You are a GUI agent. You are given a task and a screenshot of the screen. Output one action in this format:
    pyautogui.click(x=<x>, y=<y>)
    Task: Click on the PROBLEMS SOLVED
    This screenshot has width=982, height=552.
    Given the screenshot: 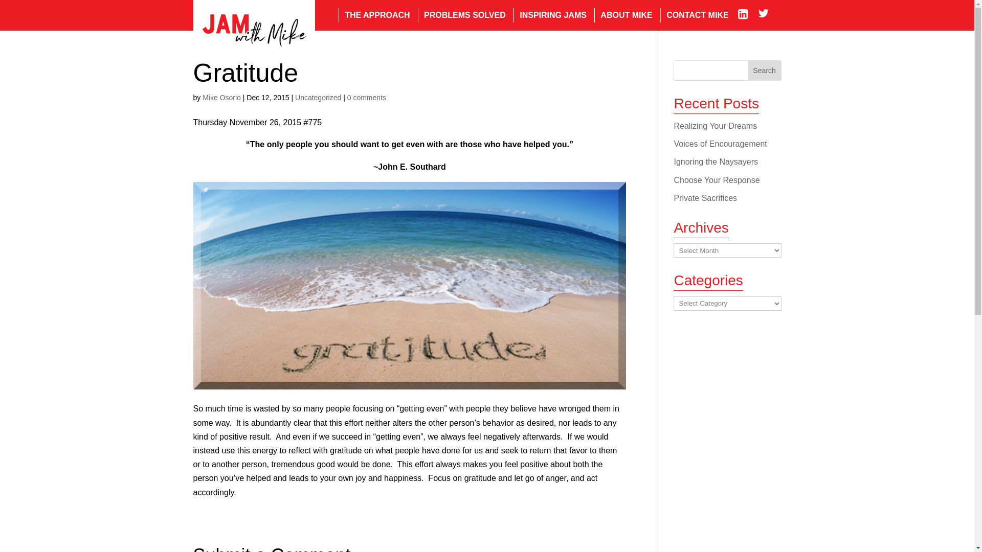 What is the action you would take?
    pyautogui.click(x=461, y=15)
    